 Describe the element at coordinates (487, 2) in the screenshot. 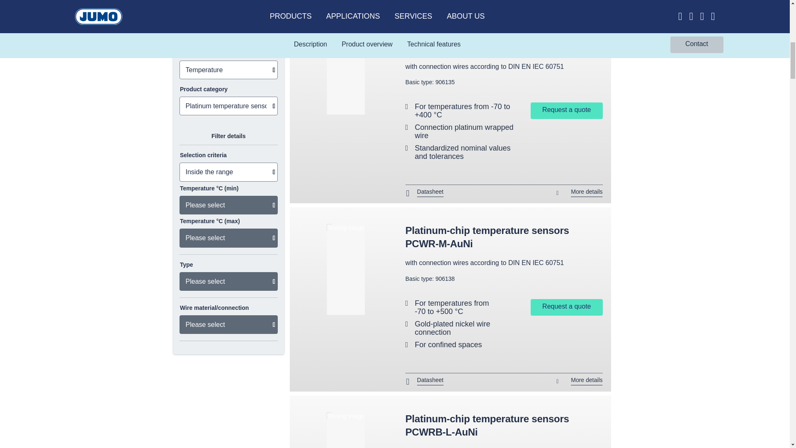

I see `10` at that location.